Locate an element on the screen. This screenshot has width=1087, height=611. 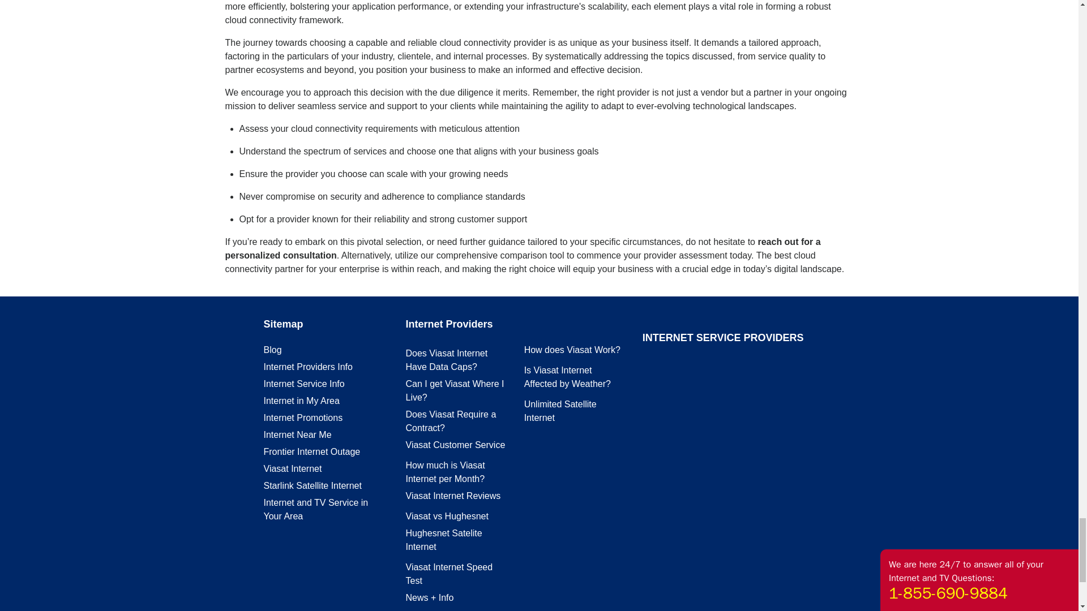
Internet Near Me is located at coordinates (298, 434).